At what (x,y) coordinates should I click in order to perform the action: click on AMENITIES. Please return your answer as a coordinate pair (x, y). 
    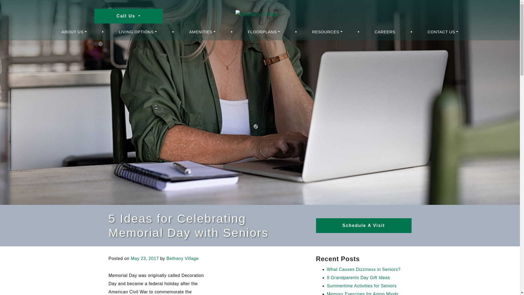
    Looking at the image, I should click on (203, 32).